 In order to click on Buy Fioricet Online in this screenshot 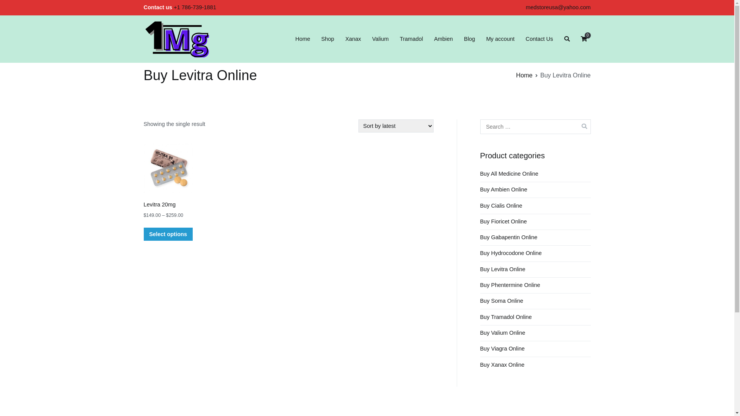, I will do `click(504, 222)`.